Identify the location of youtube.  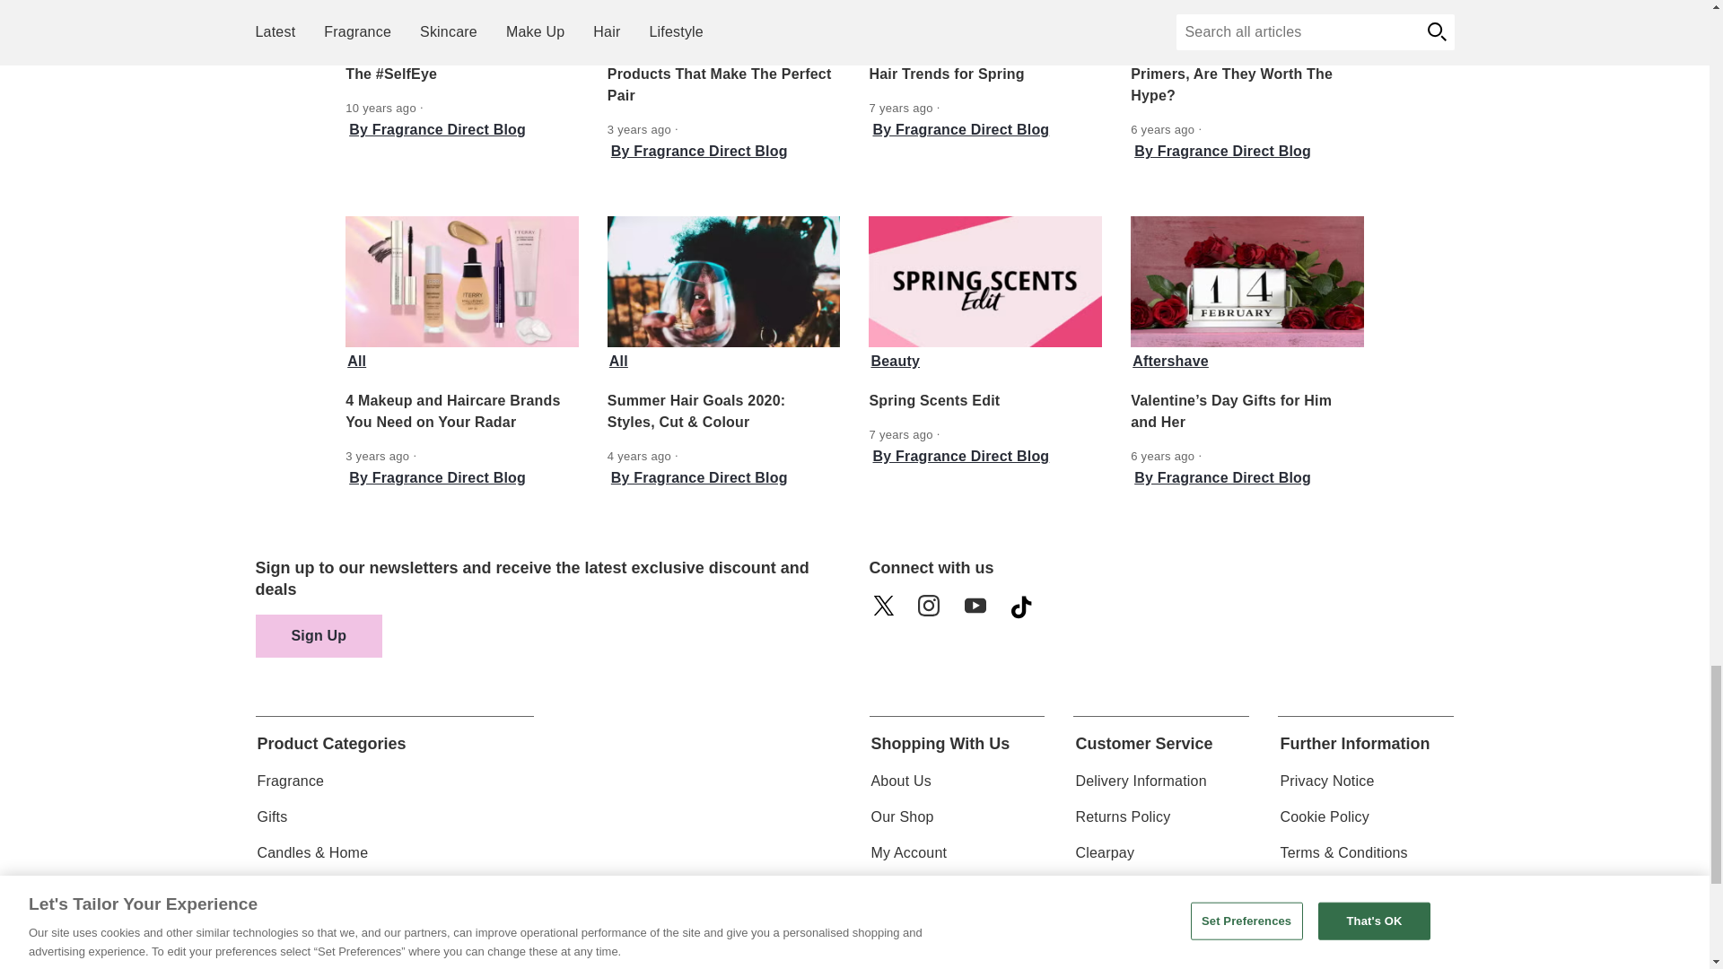
(981, 612).